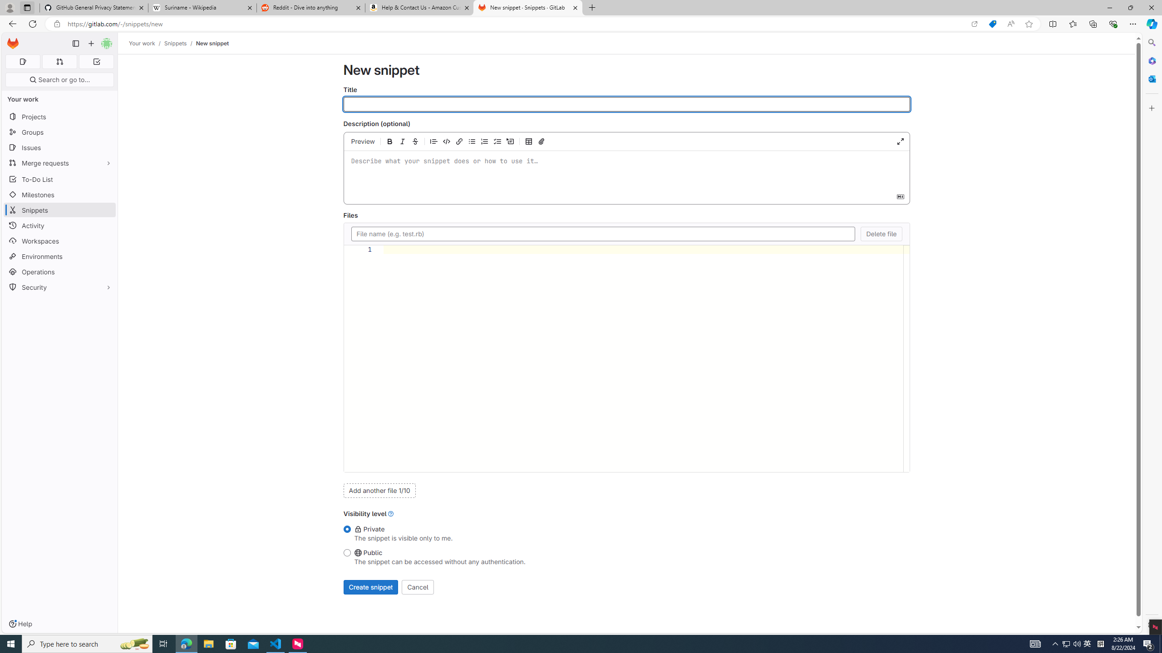  Describe the element at coordinates (370, 587) in the screenshot. I see `Create snippet` at that location.